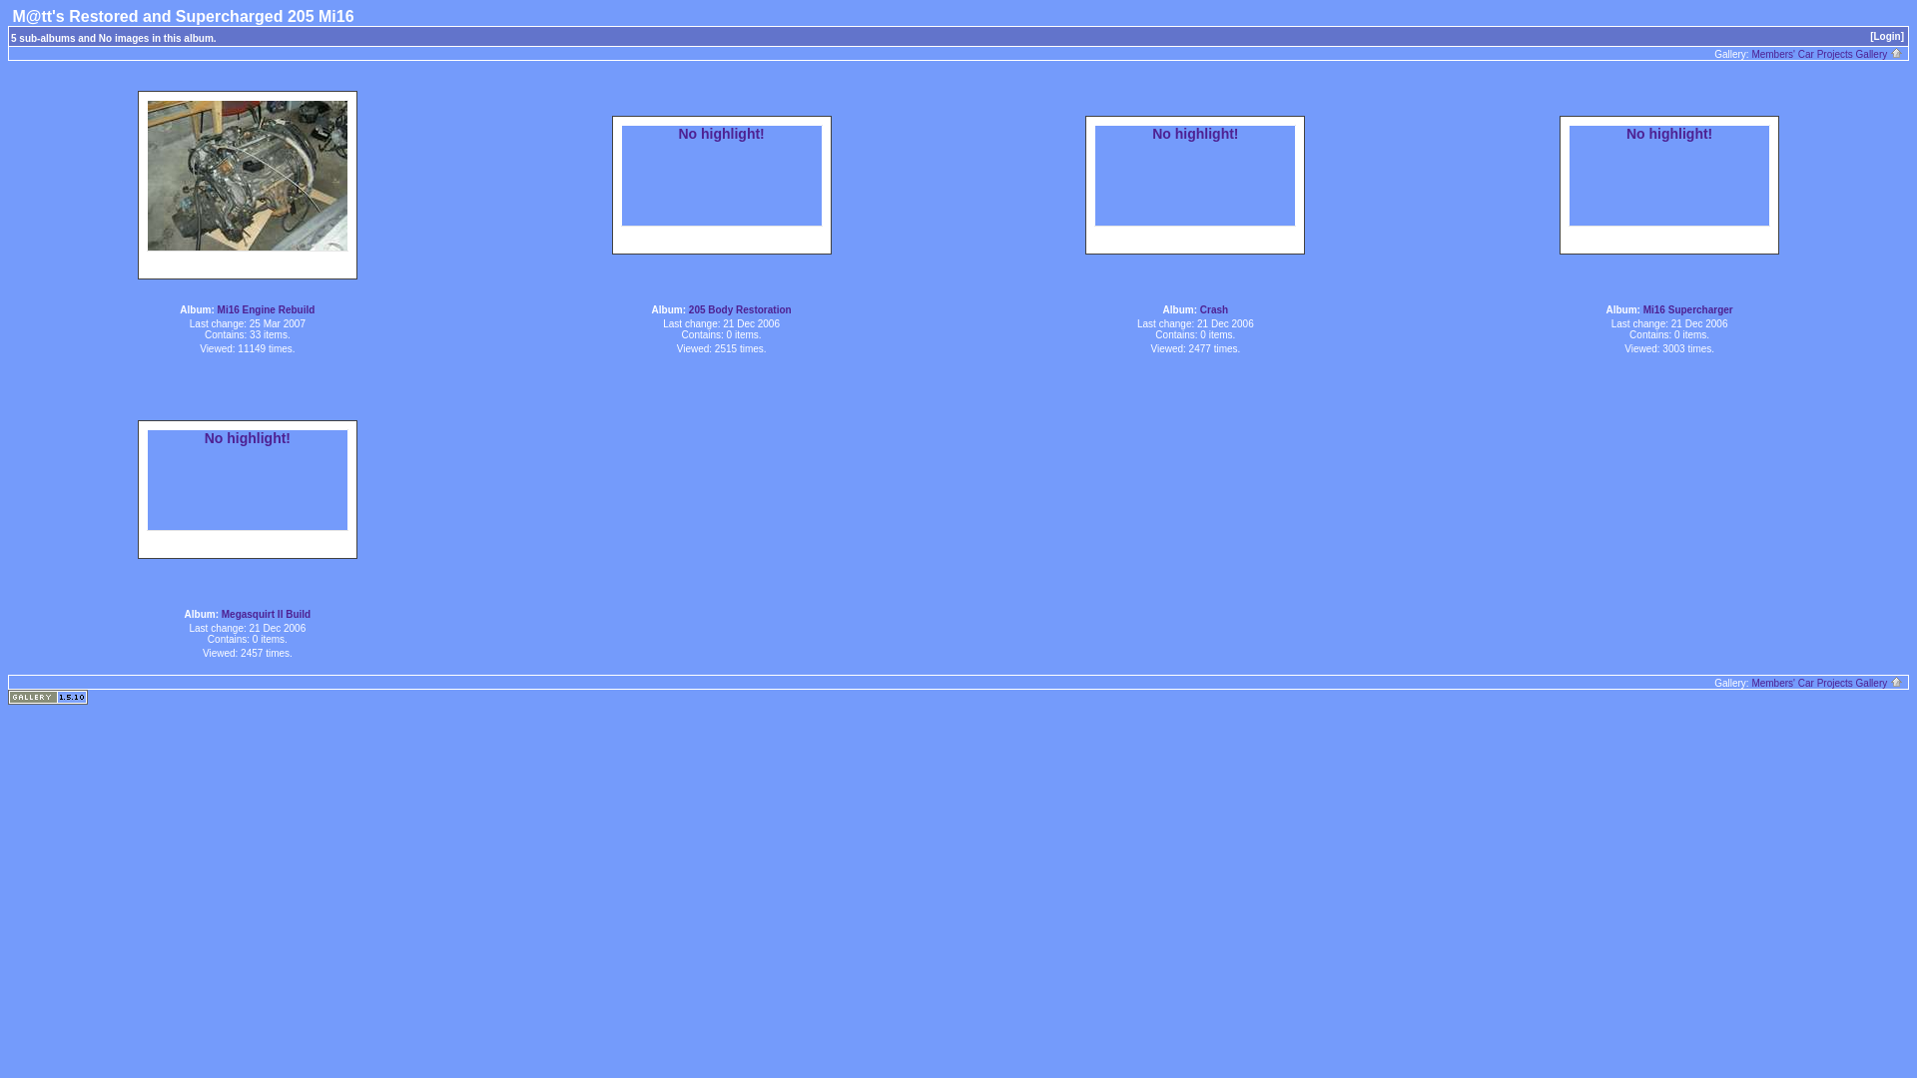 The image size is (1917, 1078). Describe the element at coordinates (721, 136) in the screenshot. I see `No highlight!` at that location.